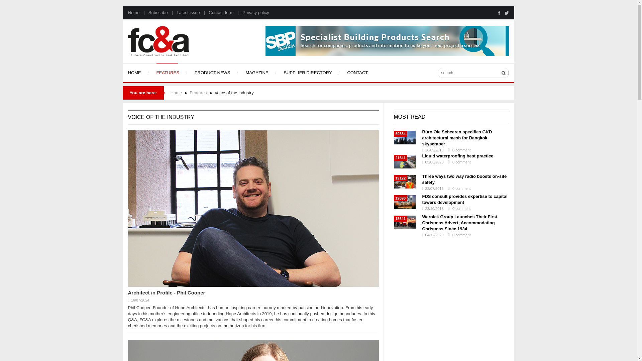  Describe the element at coordinates (135, 73) in the screenshot. I see `Home ` at that location.